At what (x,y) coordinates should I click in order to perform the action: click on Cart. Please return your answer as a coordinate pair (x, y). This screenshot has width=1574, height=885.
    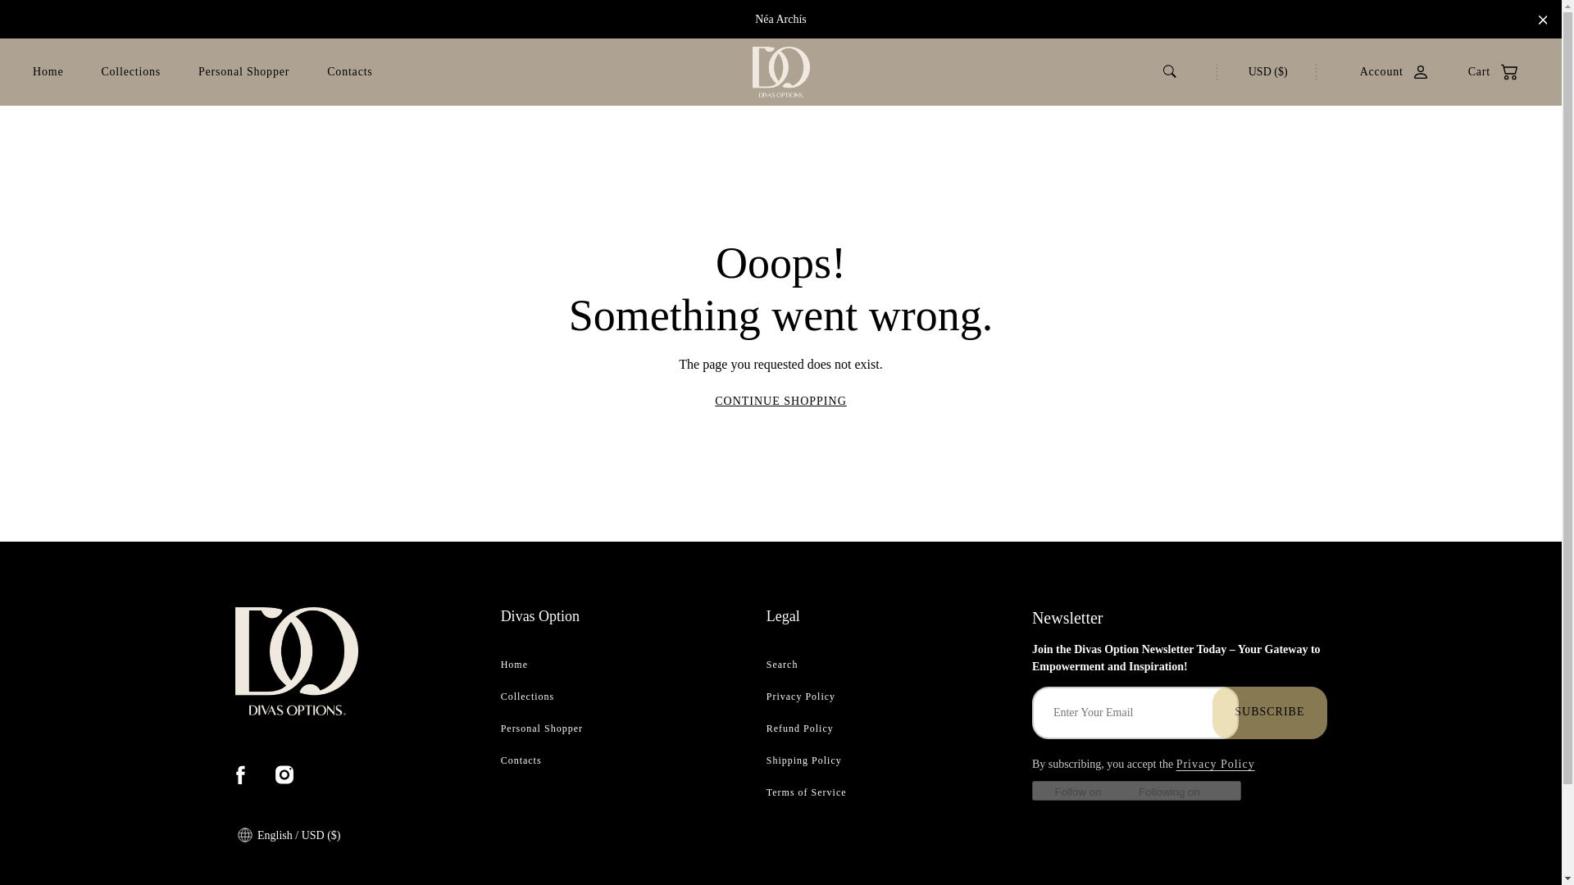
    Looking at the image, I should click on (1485, 71).